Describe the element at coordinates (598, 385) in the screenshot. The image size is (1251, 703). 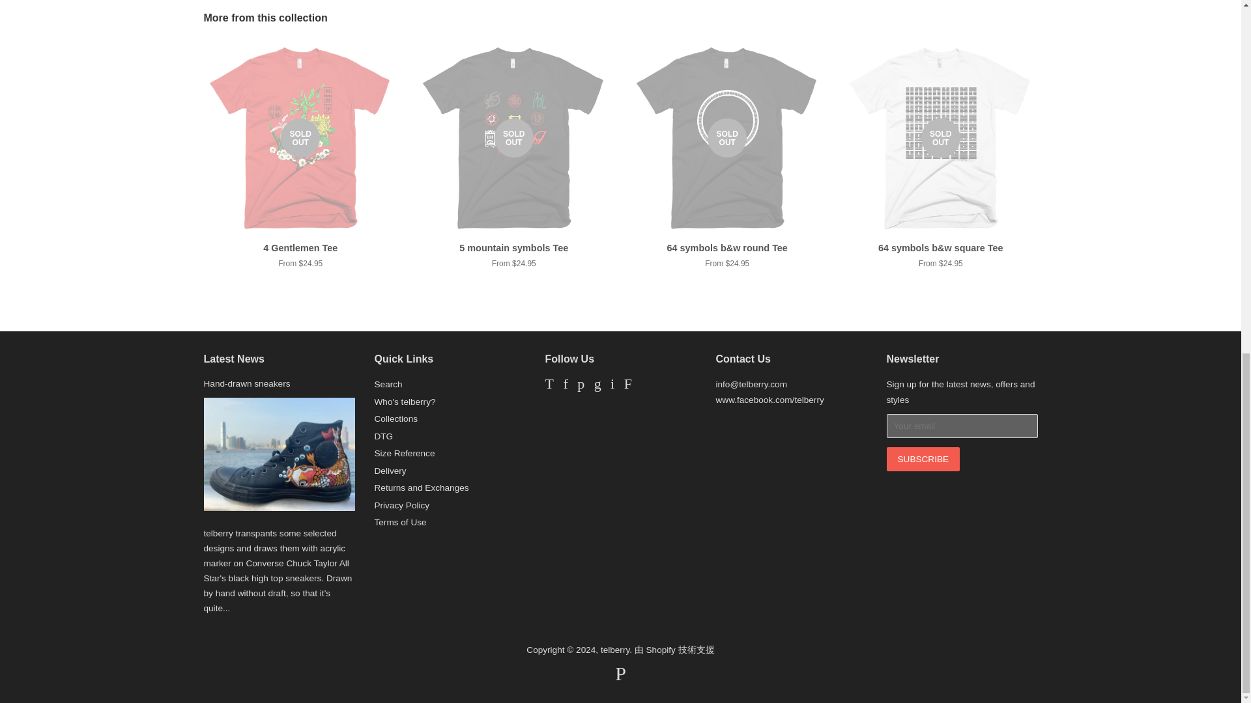
I see `telberry on Google Plus` at that location.